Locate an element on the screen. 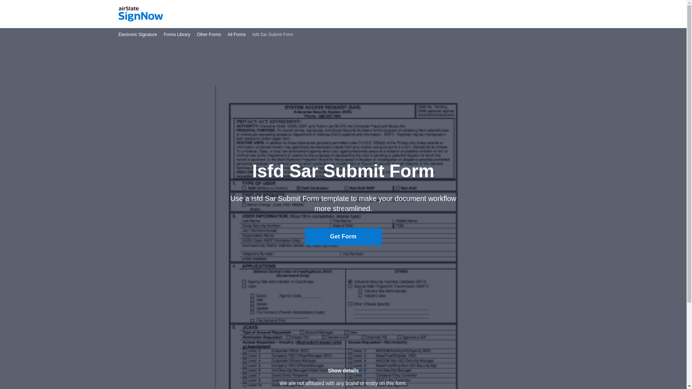  Forms Library is located at coordinates (177, 35).